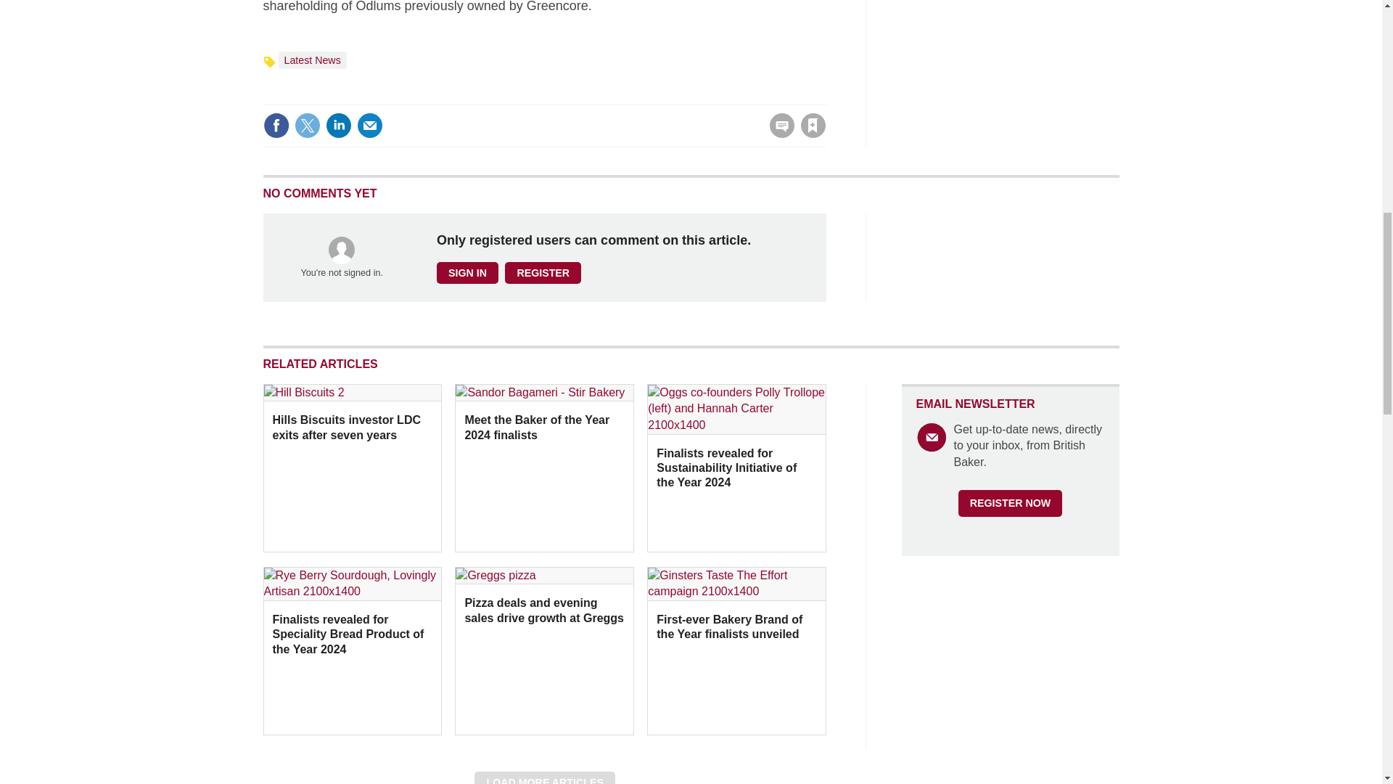 This screenshot has width=1393, height=784. Describe the element at coordinates (276, 126) in the screenshot. I see `Share this on Facebook` at that location.